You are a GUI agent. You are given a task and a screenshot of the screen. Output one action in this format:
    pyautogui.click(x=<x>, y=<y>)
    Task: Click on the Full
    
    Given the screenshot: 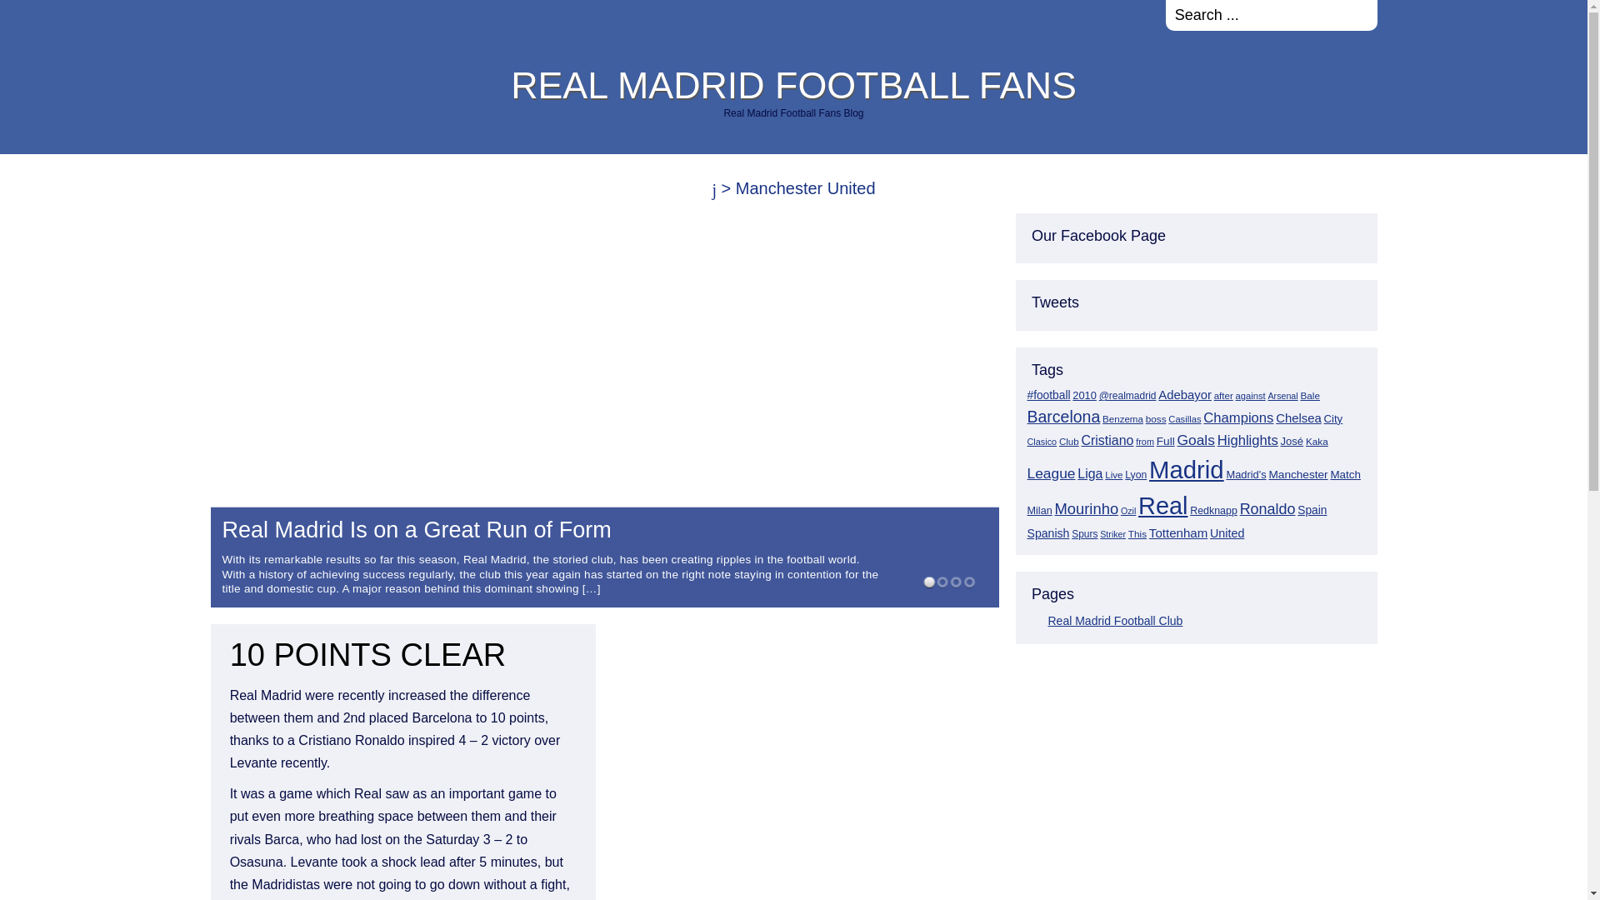 What is the action you would take?
    pyautogui.click(x=1165, y=440)
    